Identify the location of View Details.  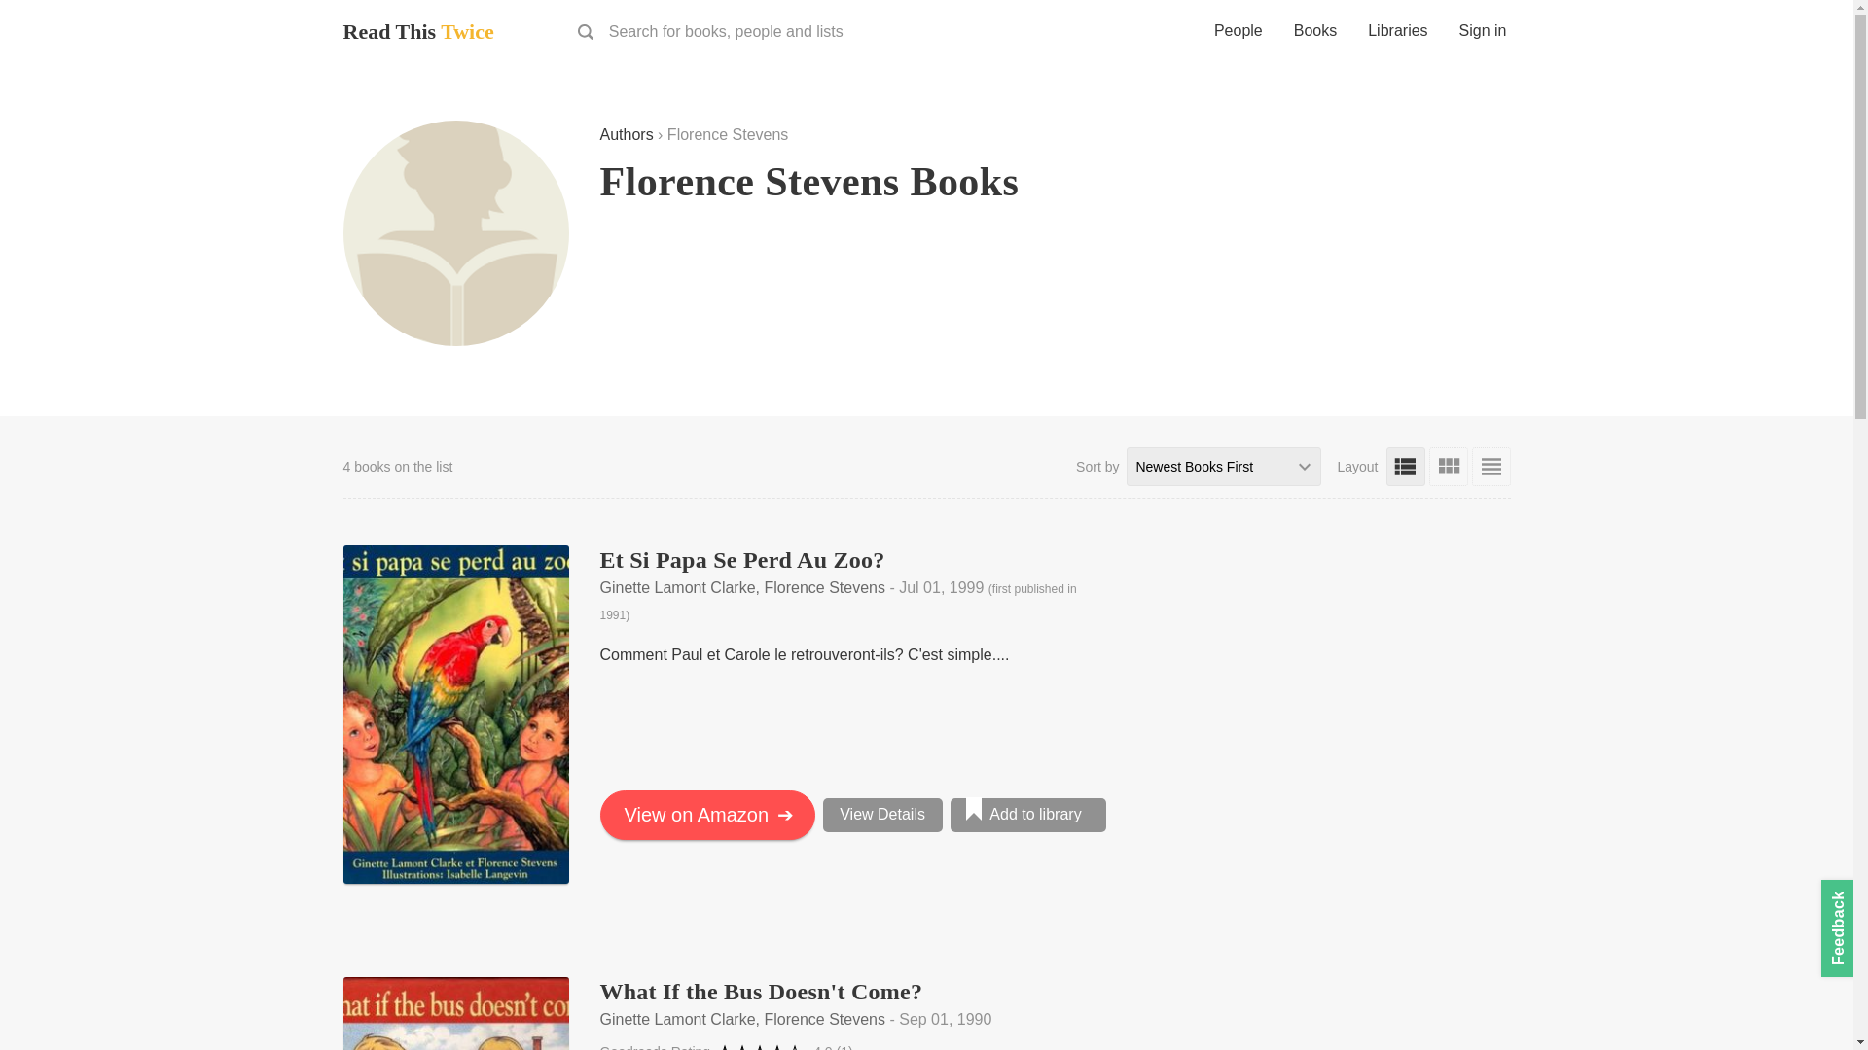
(883, 815).